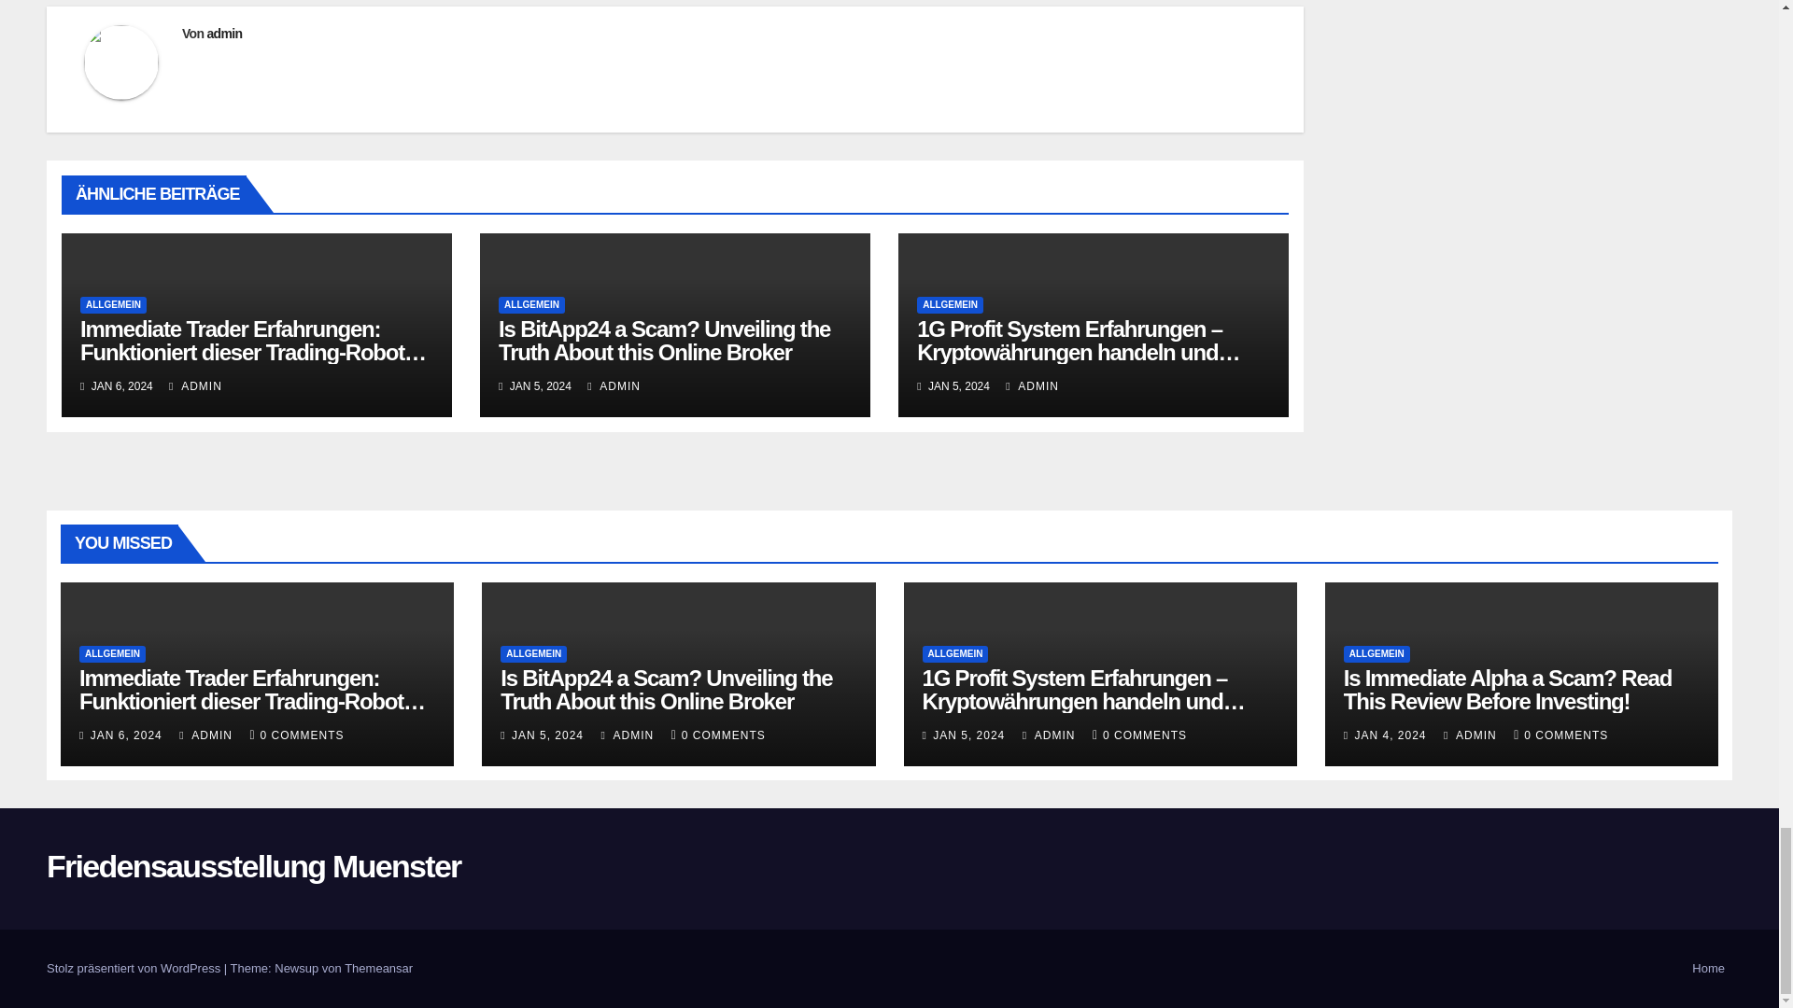 The height and width of the screenshot is (1008, 1793). What do you see at coordinates (114, 304) in the screenshot?
I see `ALLGEMEIN` at bounding box center [114, 304].